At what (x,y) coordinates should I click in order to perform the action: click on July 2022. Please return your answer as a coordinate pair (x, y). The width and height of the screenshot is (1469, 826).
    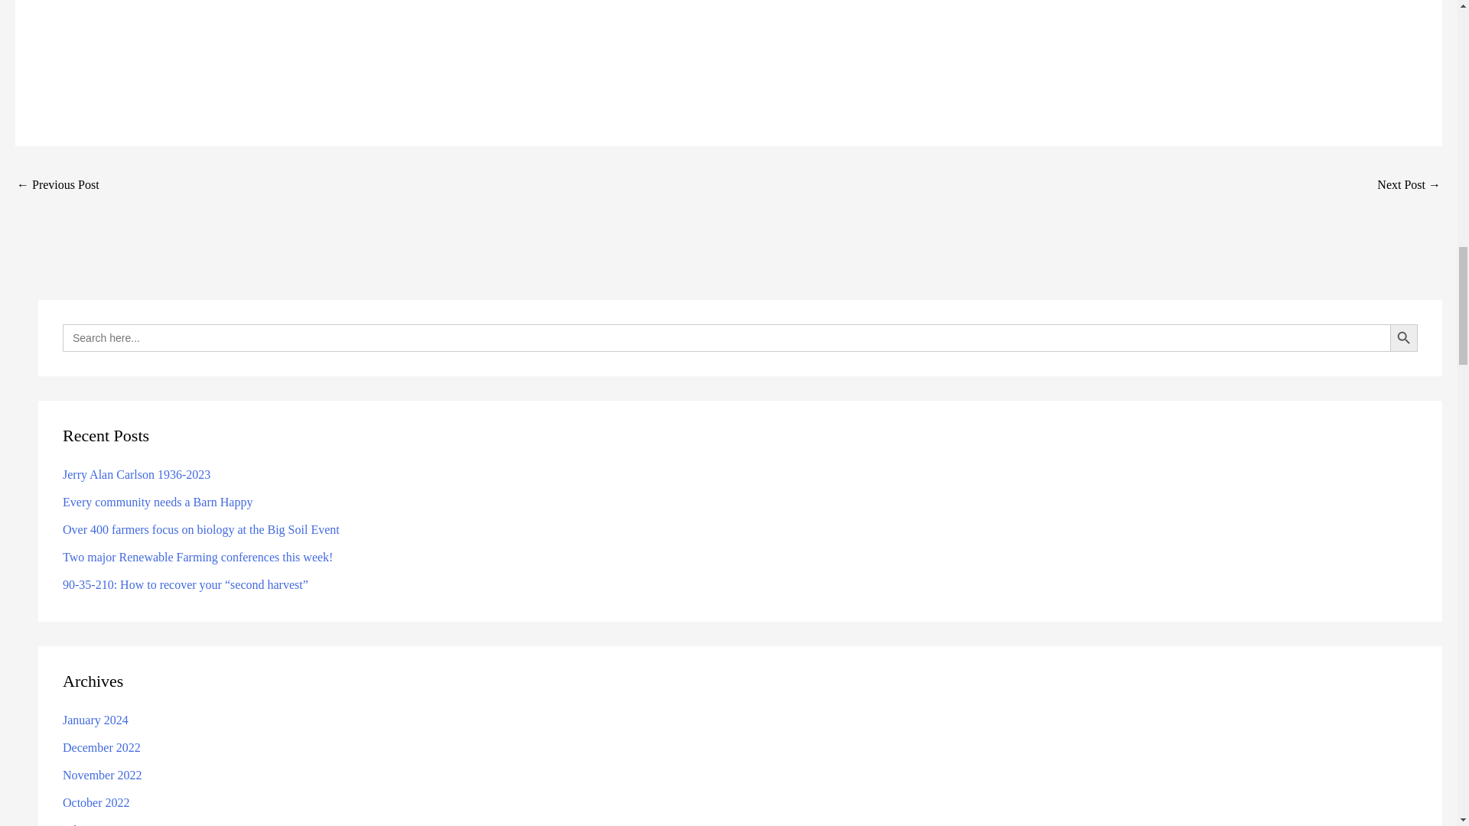
    Looking at the image, I should click on (87, 824).